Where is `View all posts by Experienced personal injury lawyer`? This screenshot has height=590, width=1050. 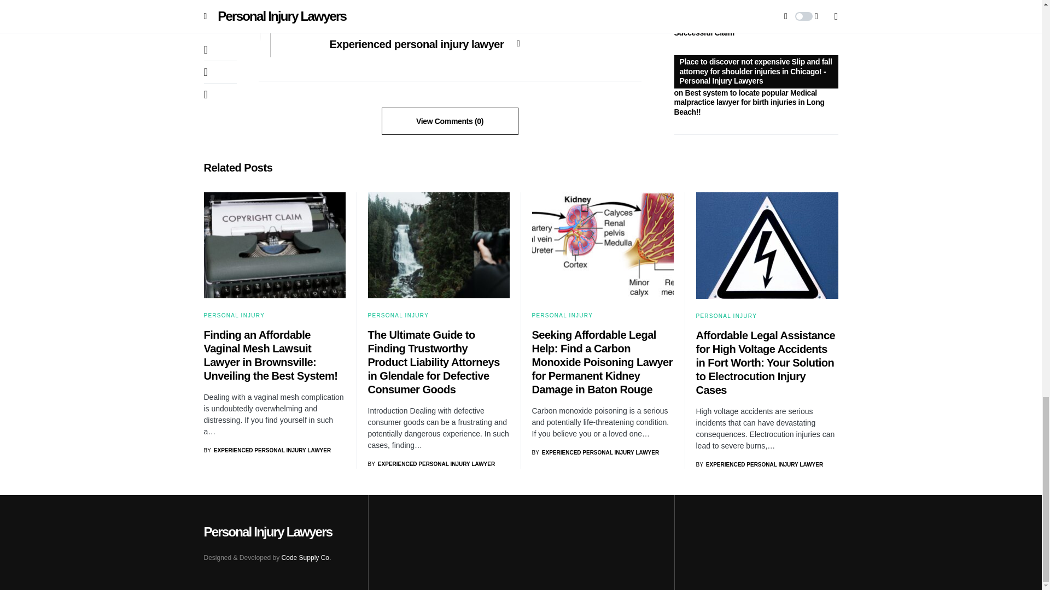 View all posts by Experienced personal injury lawyer is located at coordinates (595, 452).